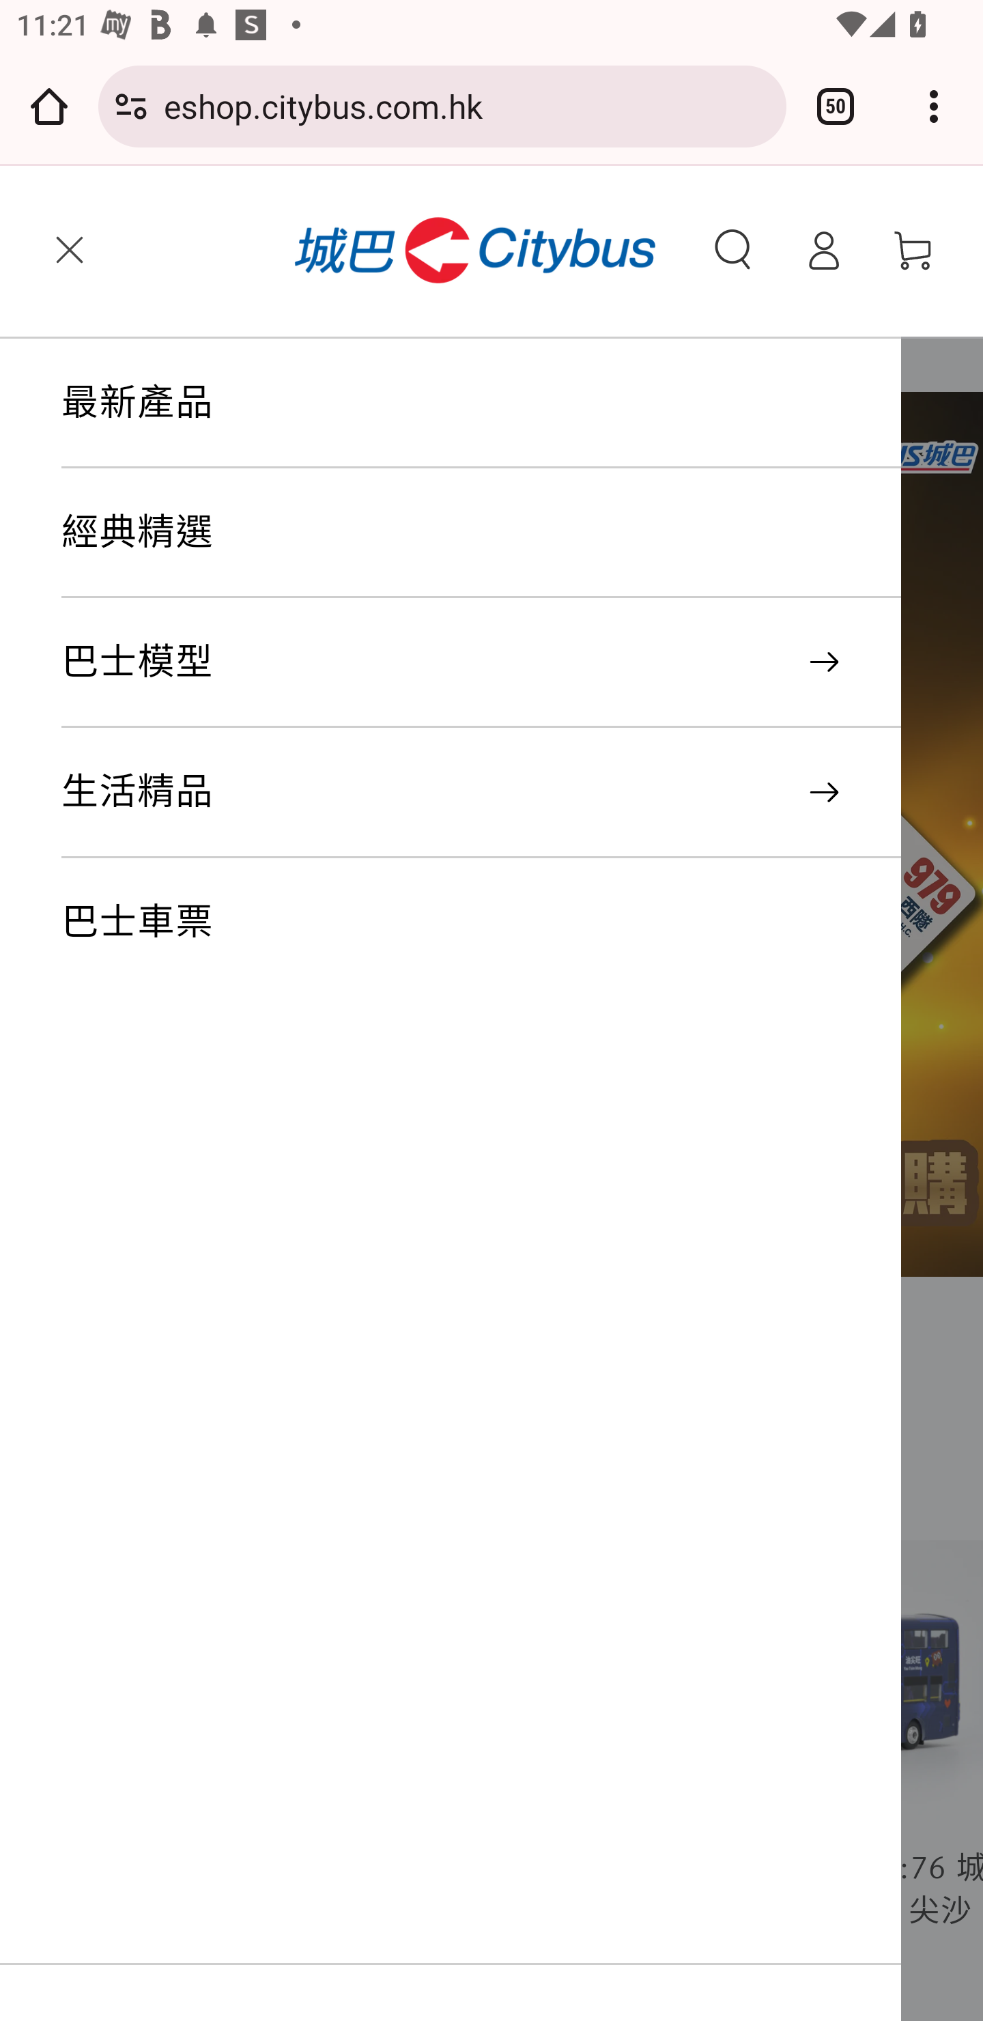 Image resolution: width=983 pixels, height=2021 pixels. I want to click on 巴士模型, so click(481, 664).